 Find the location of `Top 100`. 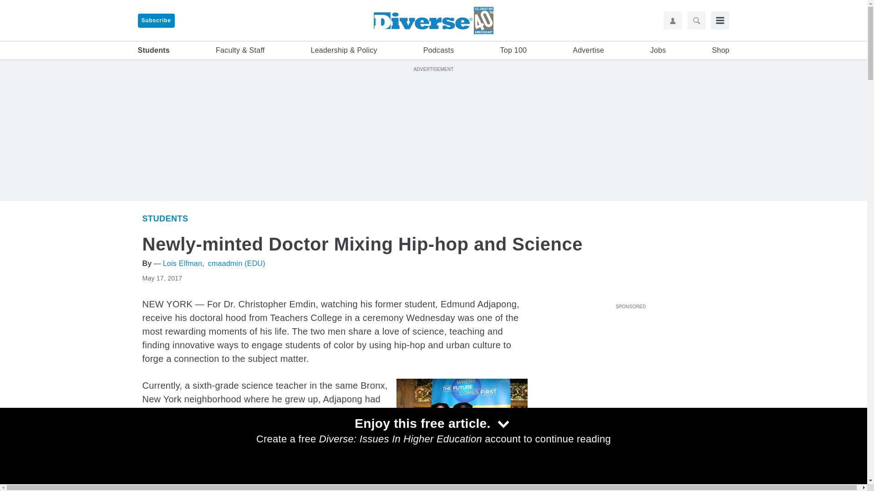

Top 100 is located at coordinates (513, 50).